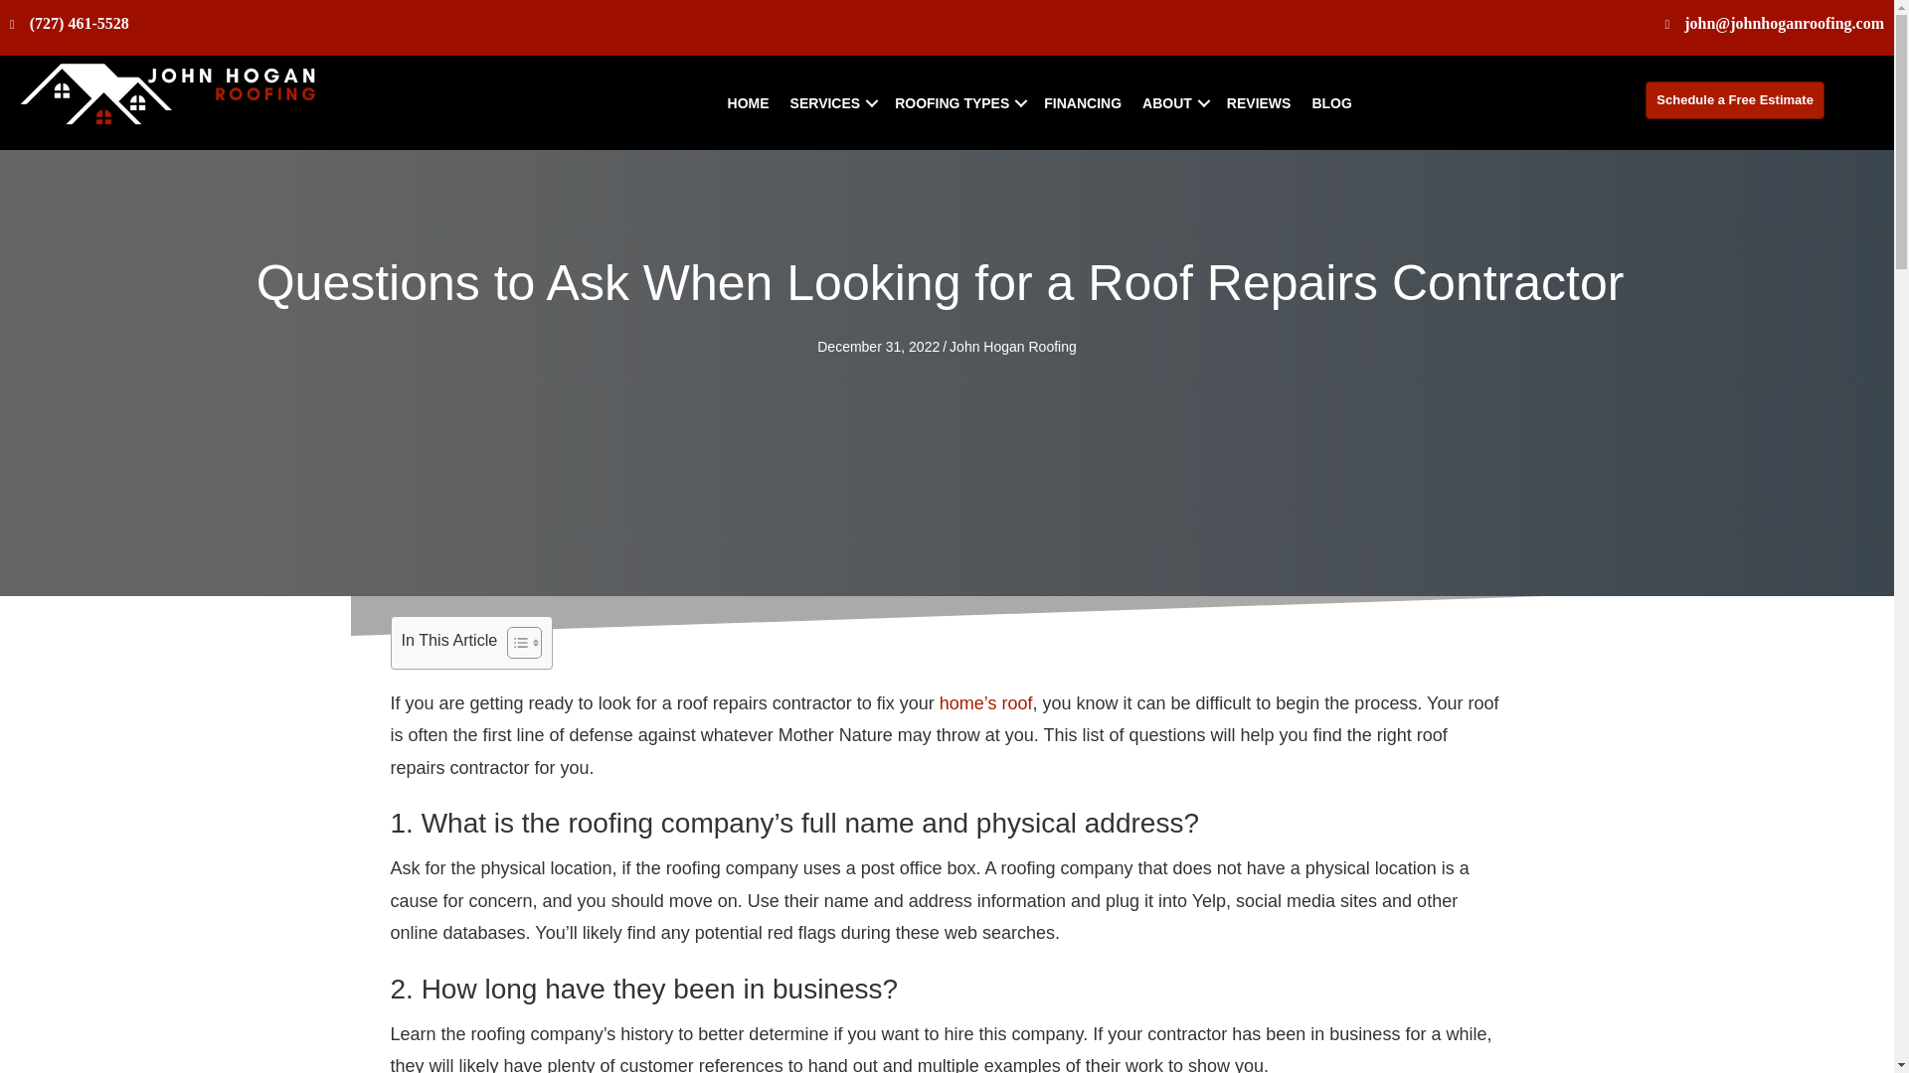  What do you see at coordinates (748, 103) in the screenshot?
I see `John Hogan Roofing` at bounding box center [748, 103].